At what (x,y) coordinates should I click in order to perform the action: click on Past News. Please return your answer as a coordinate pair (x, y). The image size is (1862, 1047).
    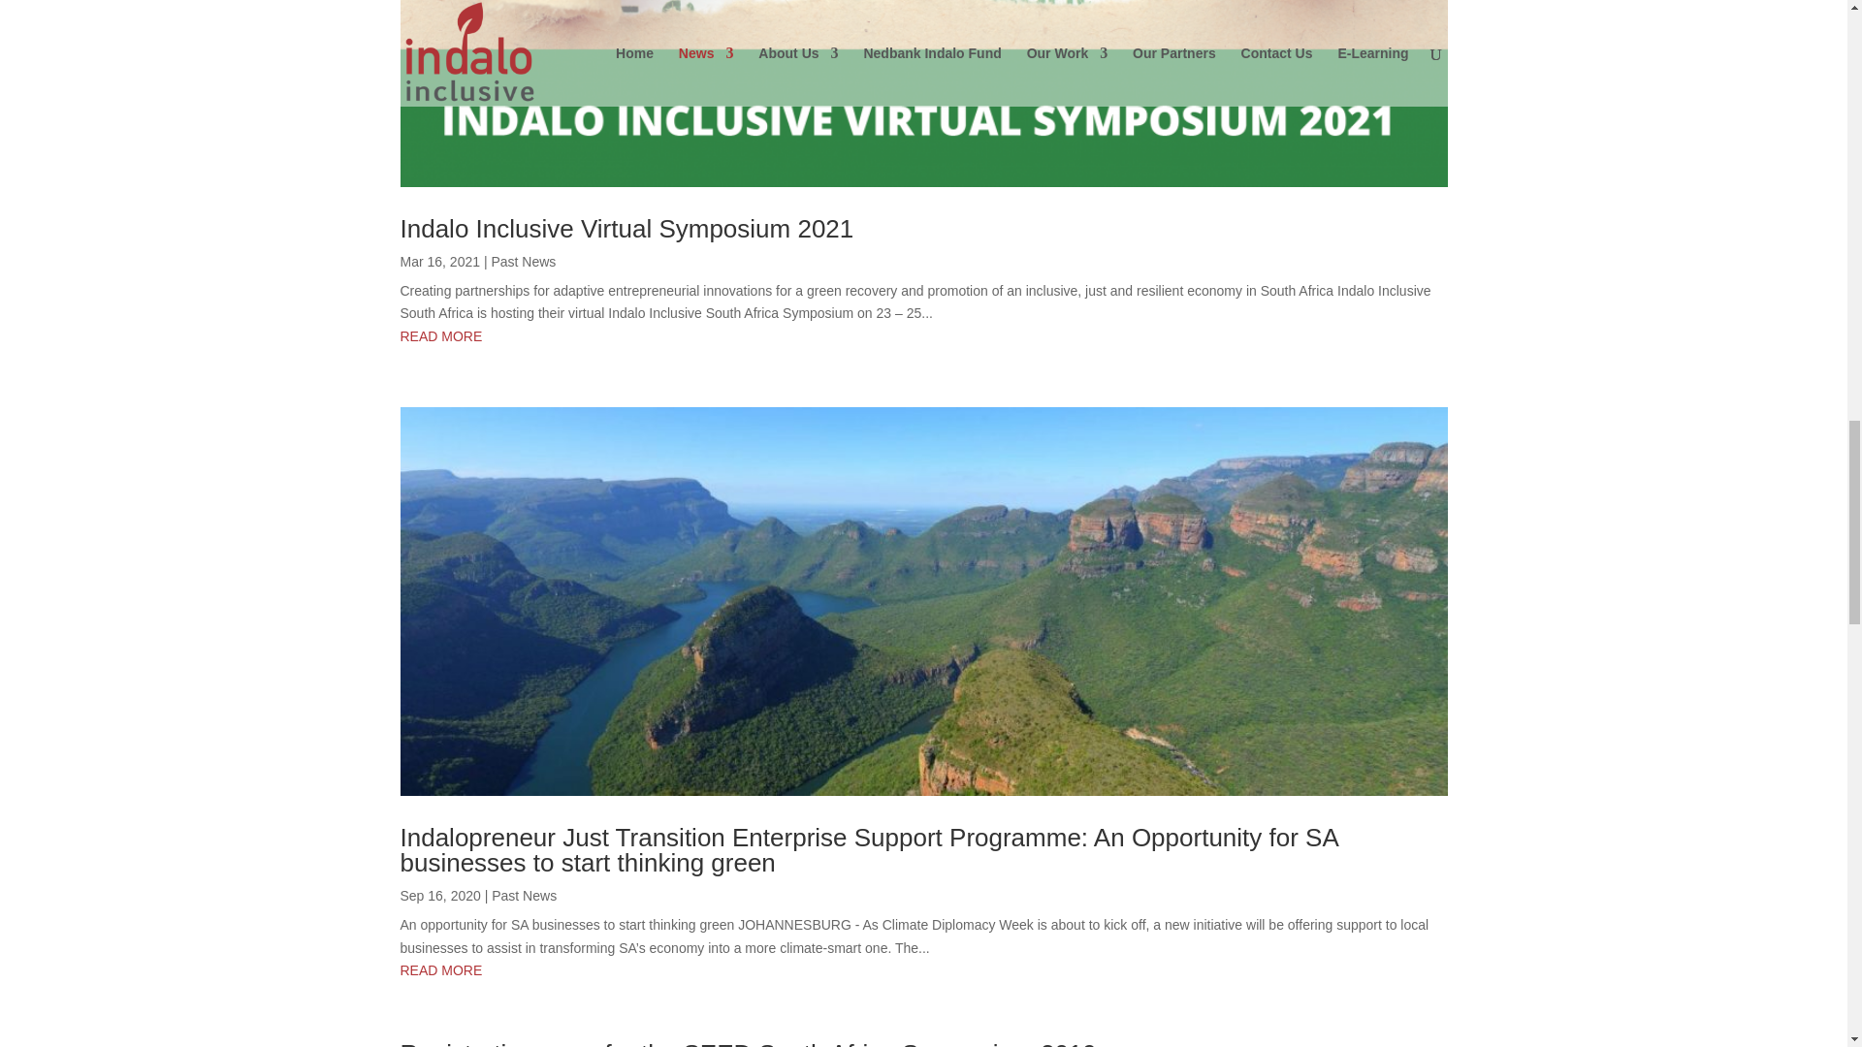
    Looking at the image, I should click on (523, 262).